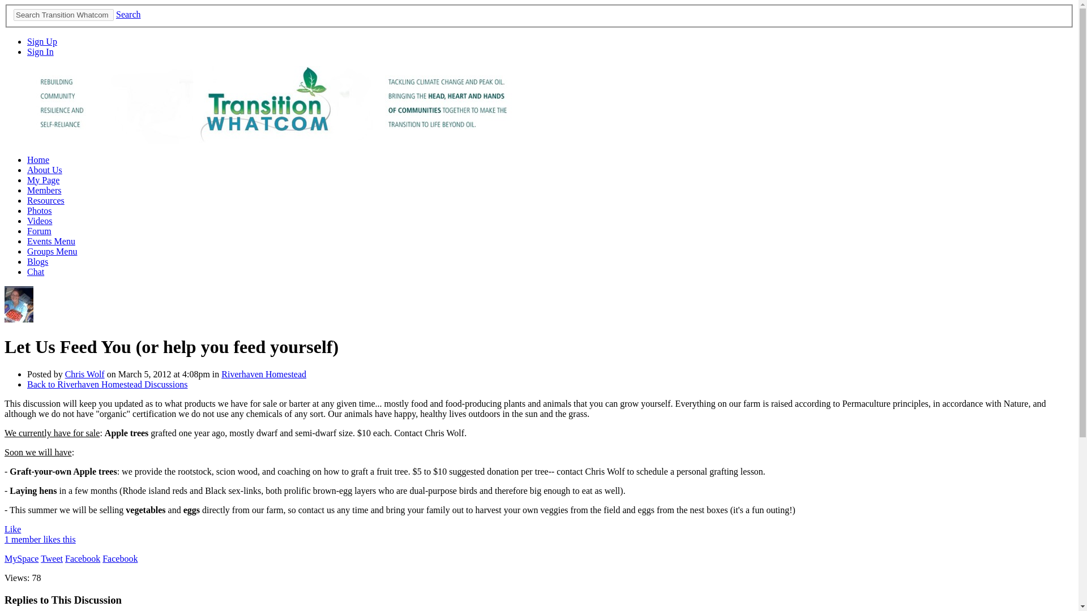 The image size is (1087, 611). I want to click on Chat, so click(36, 272).